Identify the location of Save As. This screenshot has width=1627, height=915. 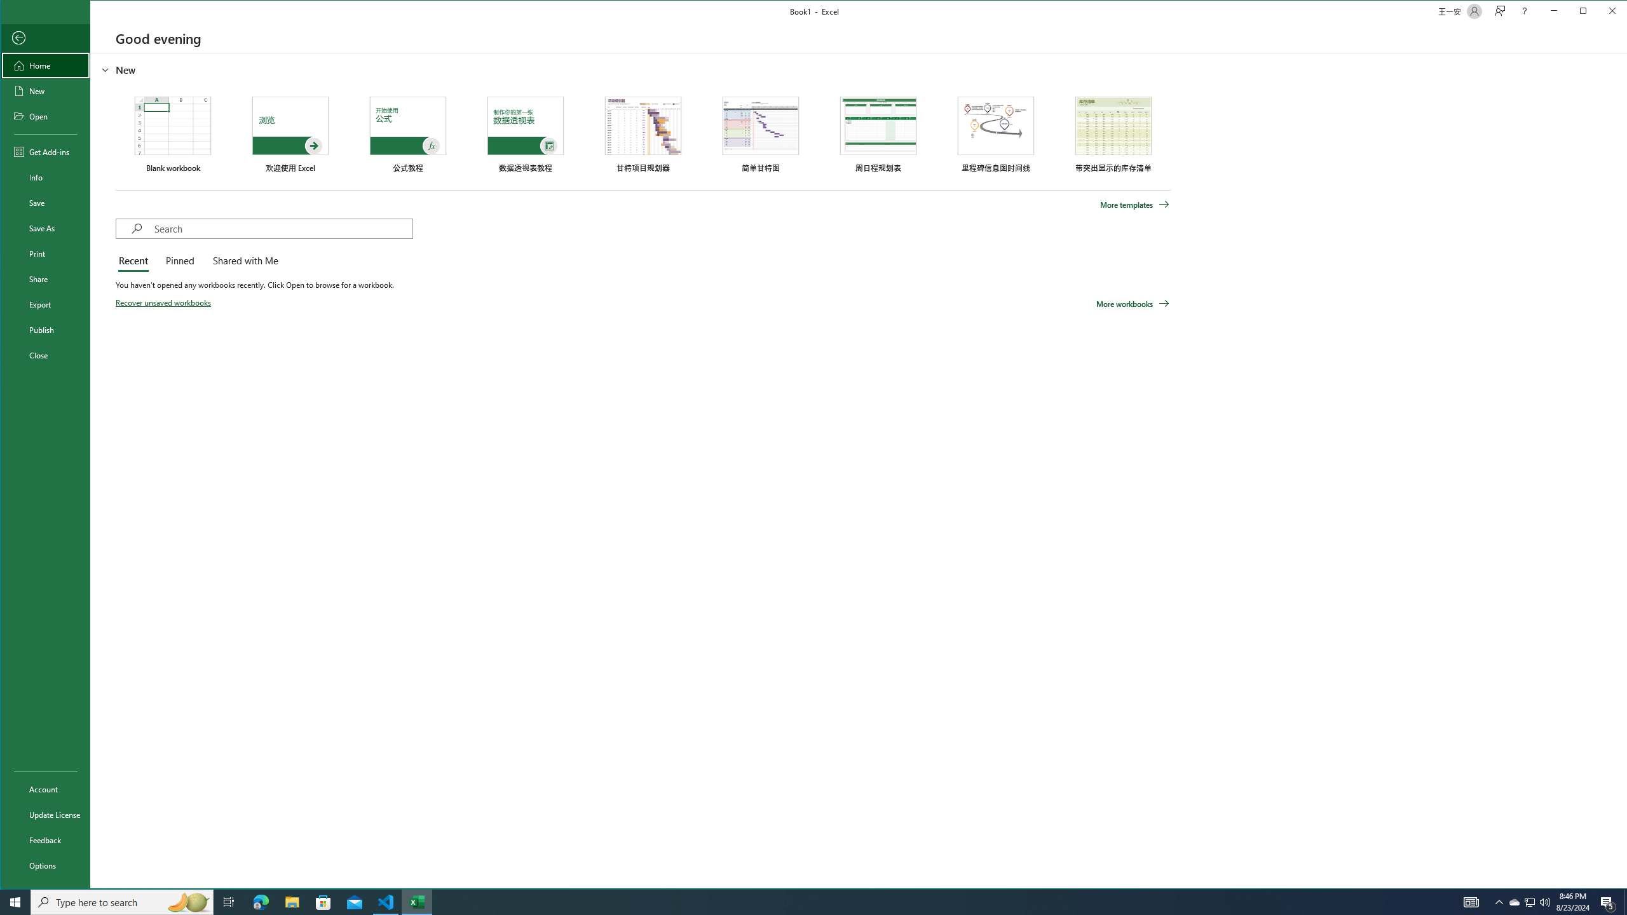
(45, 227).